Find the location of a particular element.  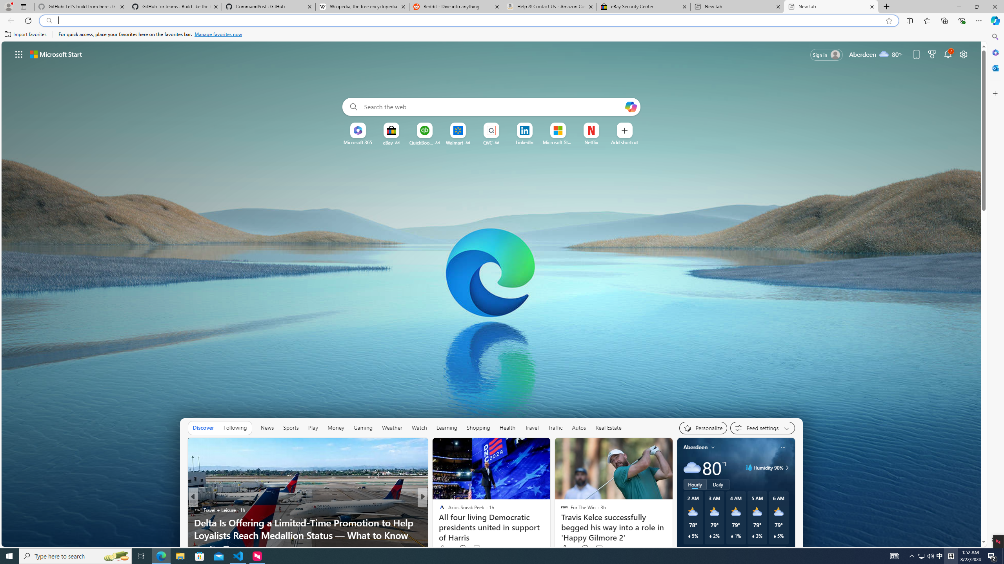

View comments 2 Comment is located at coordinates (599, 548).